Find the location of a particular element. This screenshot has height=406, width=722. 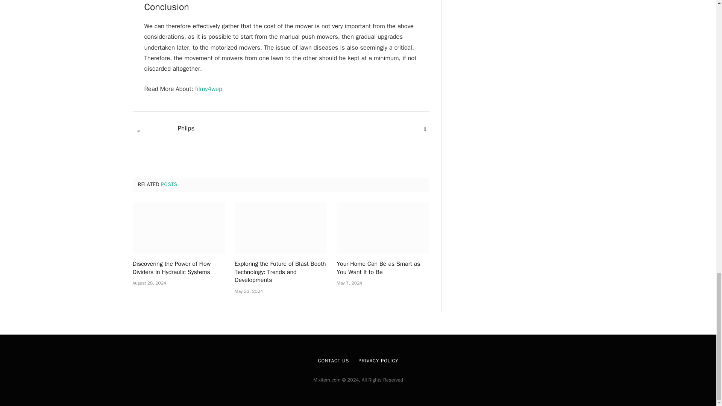

Philps is located at coordinates (186, 129).